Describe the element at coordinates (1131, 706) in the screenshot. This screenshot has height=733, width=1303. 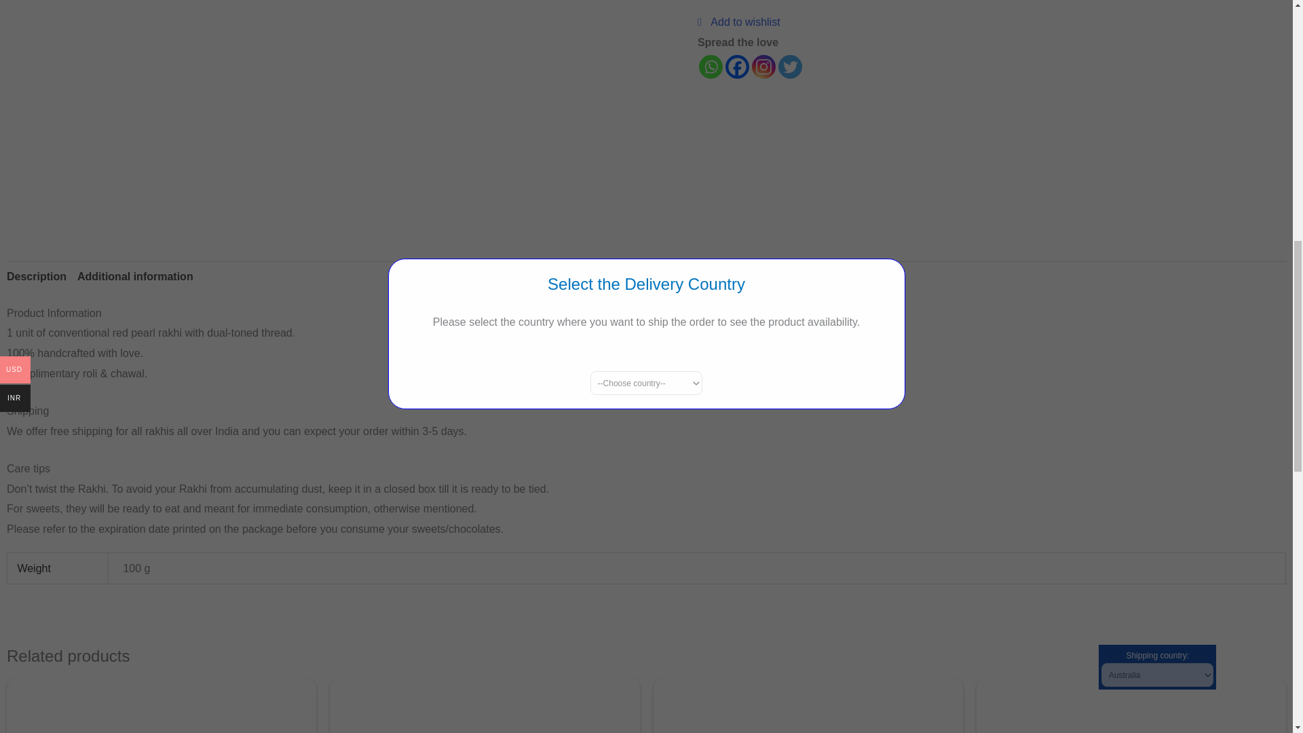
I see `Evil Eye Rakhi` at that location.